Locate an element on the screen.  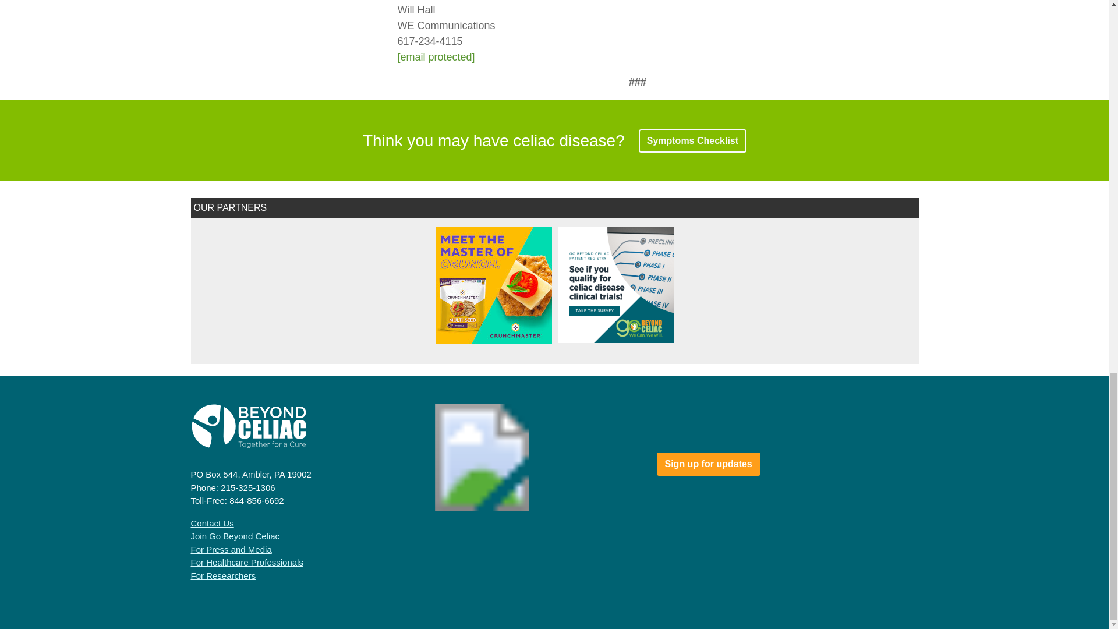
Visit Charity Navigator is located at coordinates (484, 429).